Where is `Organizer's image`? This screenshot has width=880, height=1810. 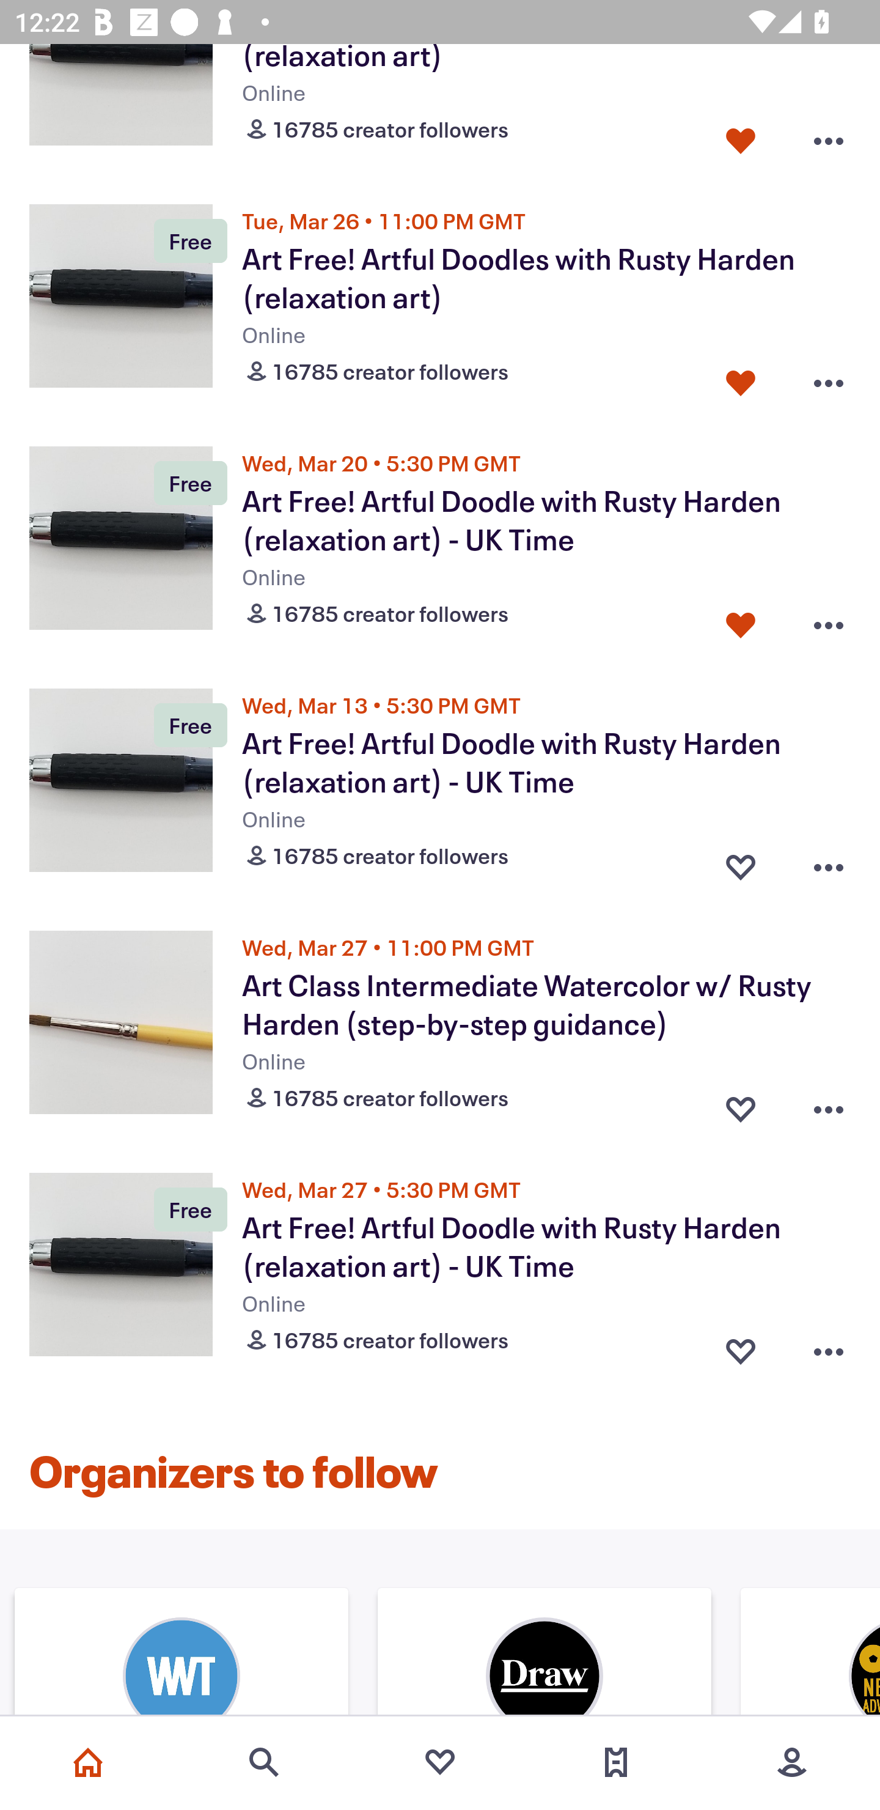 Organizer's image is located at coordinates (544, 1653).